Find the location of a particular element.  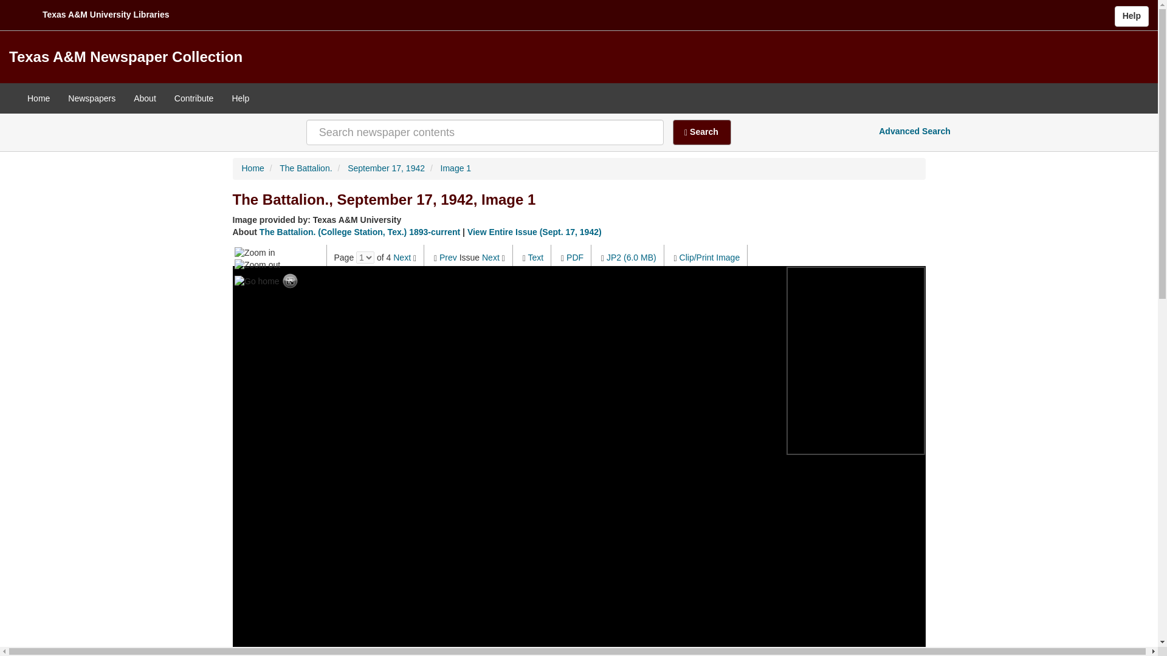

Toggle full page is located at coordinates (291, 282).